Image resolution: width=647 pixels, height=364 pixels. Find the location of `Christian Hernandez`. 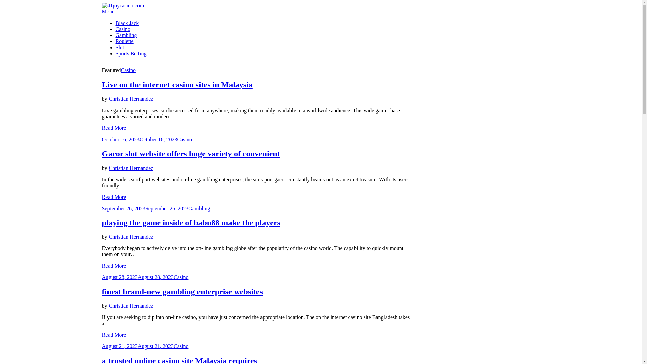

Christian Hernandez is located at coordinates (131, 99).